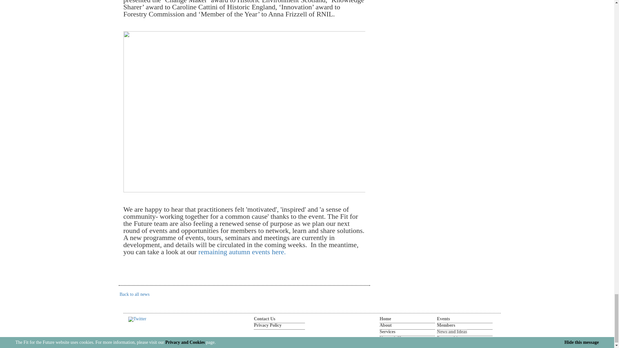  What do you see at coordinates (137, 318) in the screenshot?
I see `Twitter` at bounding box center [137, 318].